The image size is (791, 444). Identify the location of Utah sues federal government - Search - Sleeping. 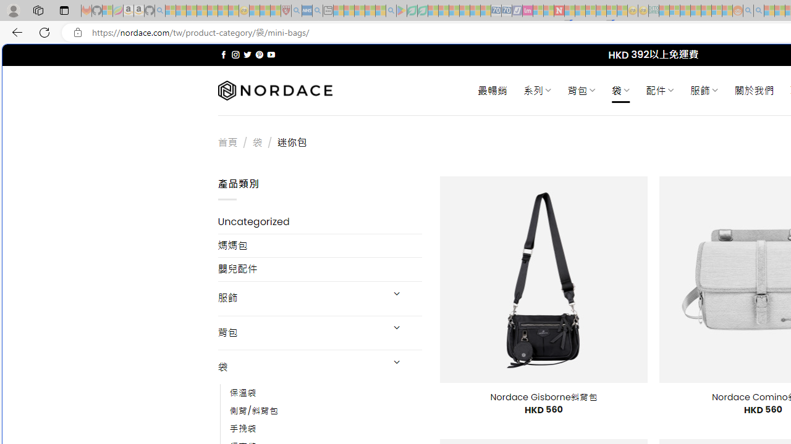
(759, 11).